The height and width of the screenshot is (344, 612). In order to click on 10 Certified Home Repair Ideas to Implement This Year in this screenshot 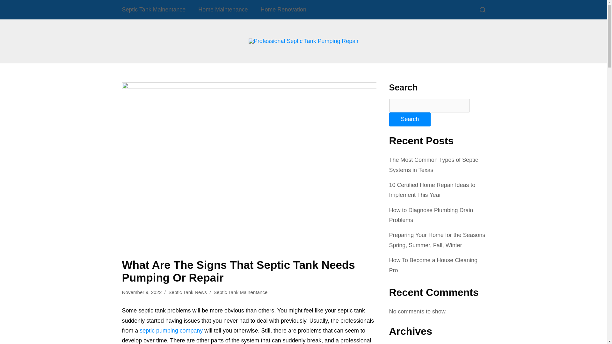, I will do `click(432, 190)`.